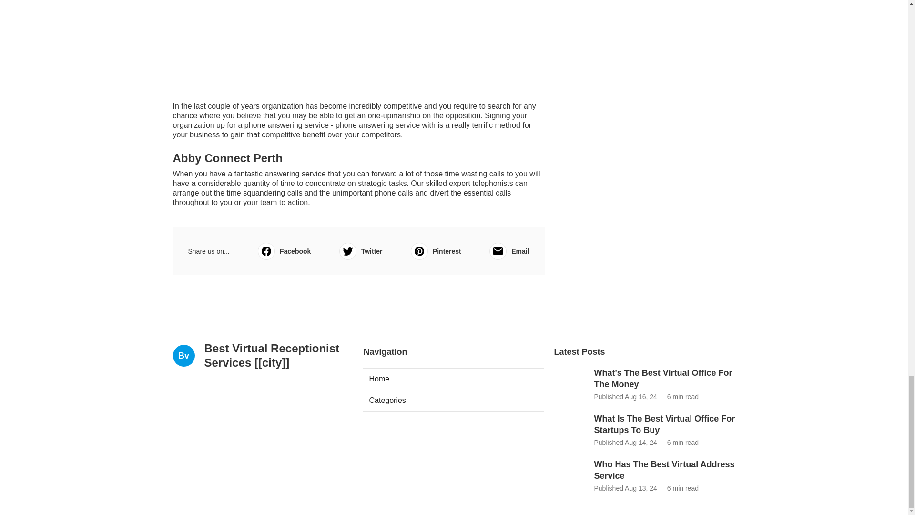 This screenshot has width=915, height=515. Describe the element at coordinates (284, 251) in the screenshot. I see `Facebook` at that location.